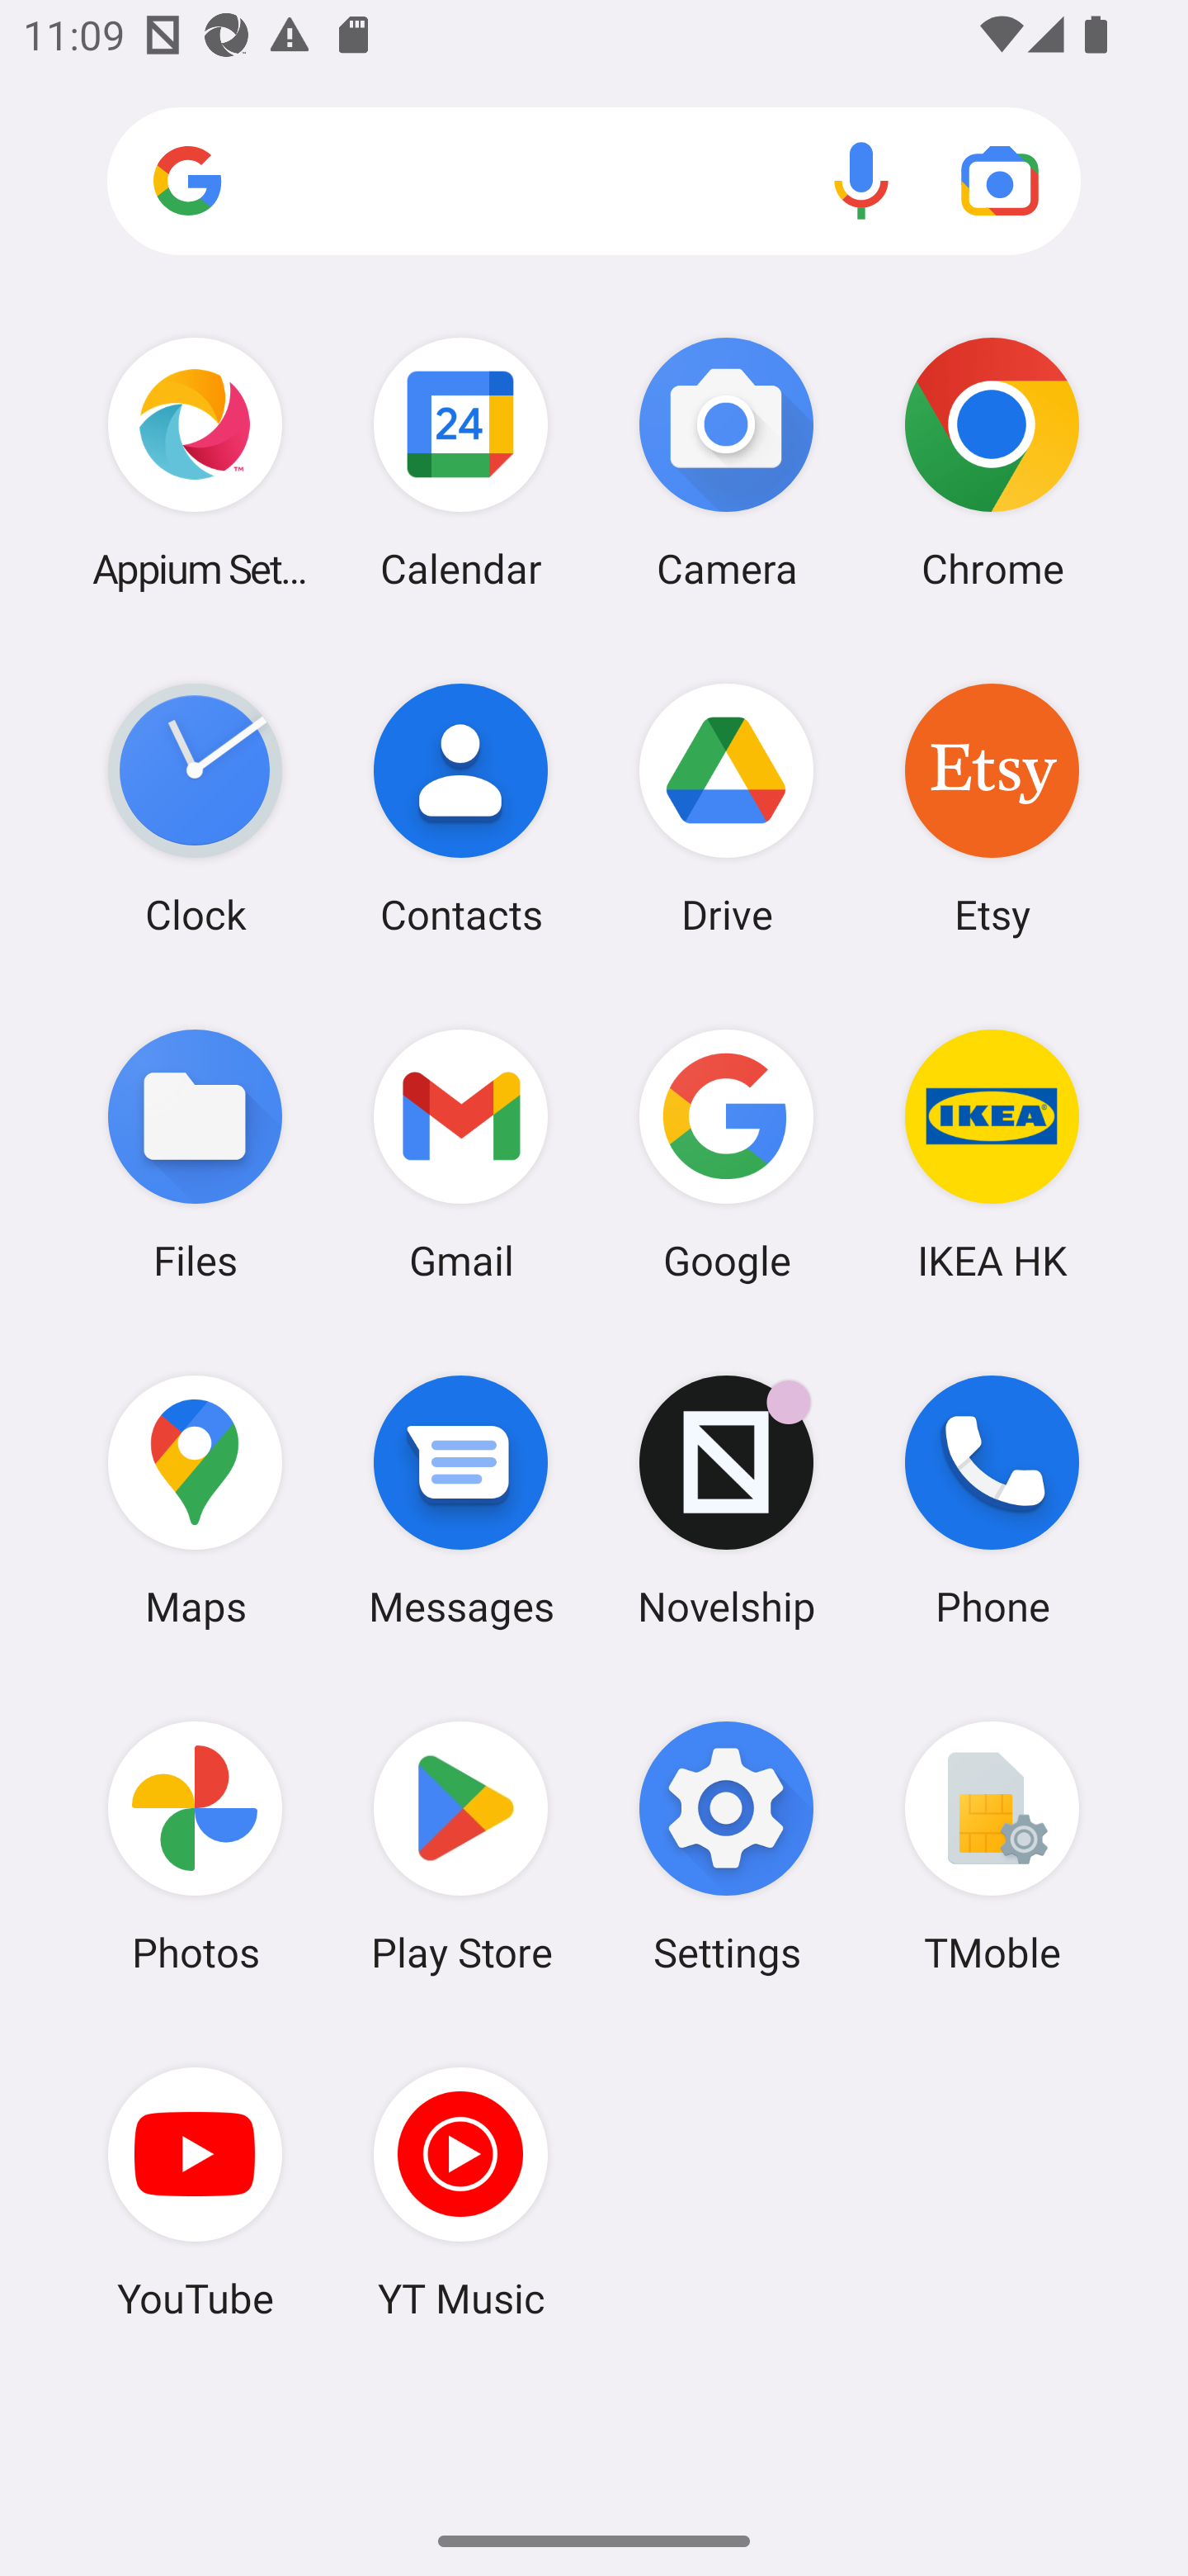 The image size is (1188, 2576). Describe the element at coordinates (460, 1847) in the screenshot. I see `Play Store` at that location.